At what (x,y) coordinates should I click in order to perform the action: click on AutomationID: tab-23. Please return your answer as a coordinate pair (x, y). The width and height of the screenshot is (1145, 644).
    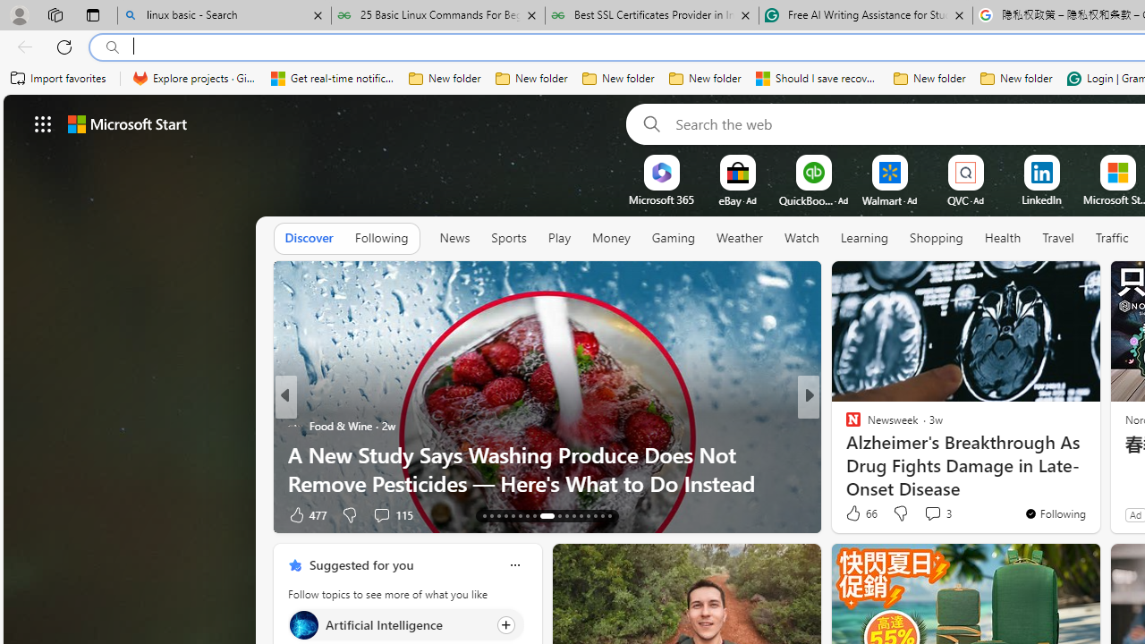
    Looking at the image, I should click on (565, 515).